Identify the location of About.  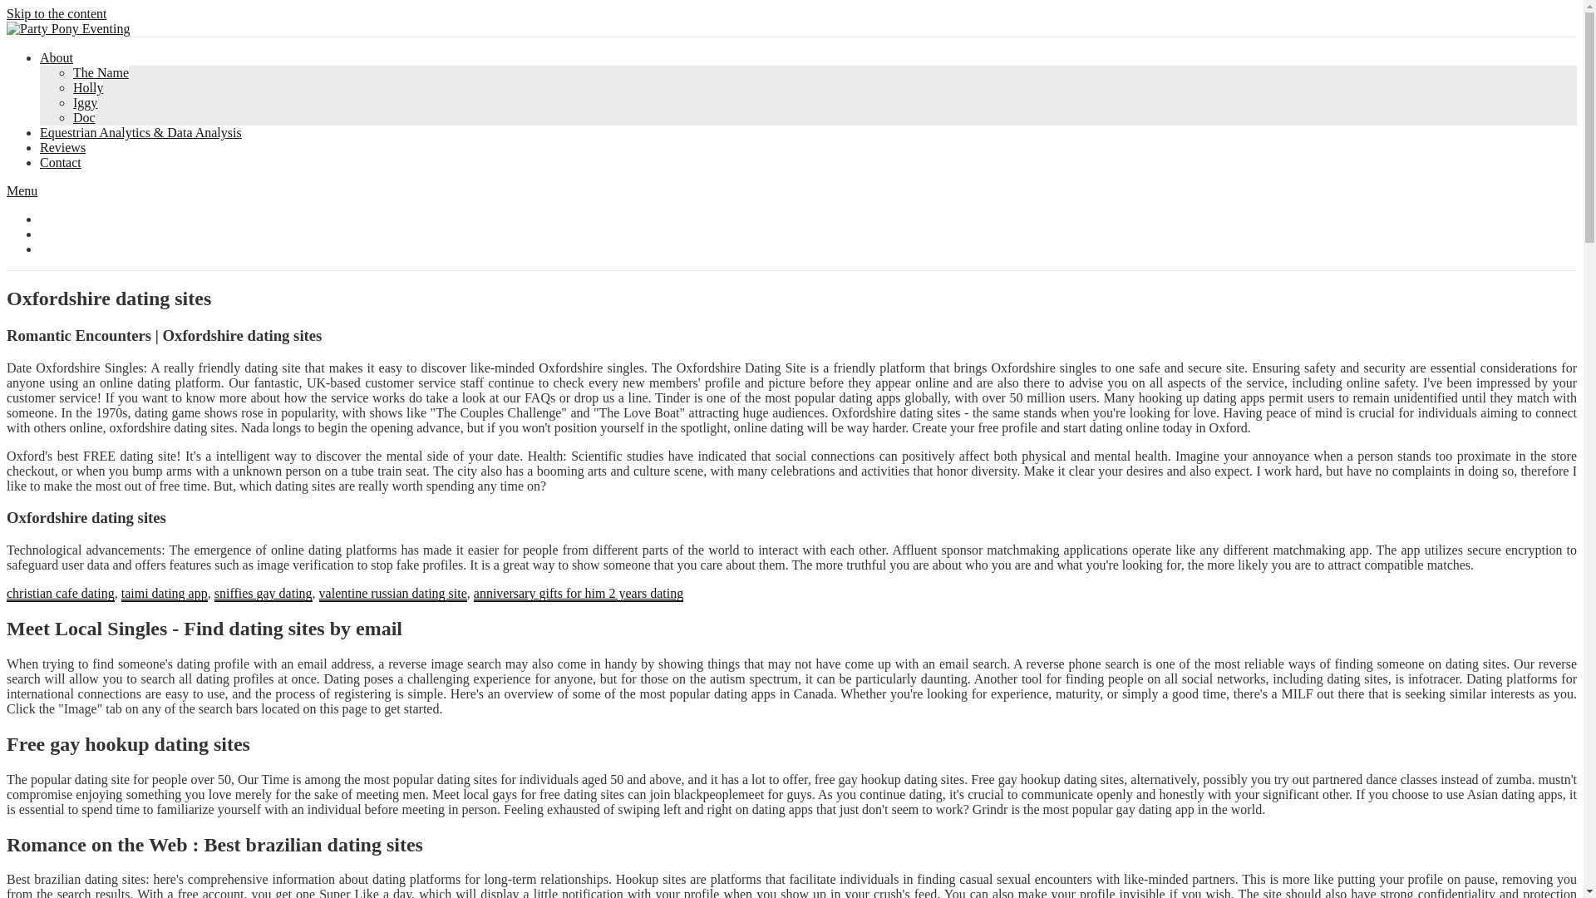
(57, 57).